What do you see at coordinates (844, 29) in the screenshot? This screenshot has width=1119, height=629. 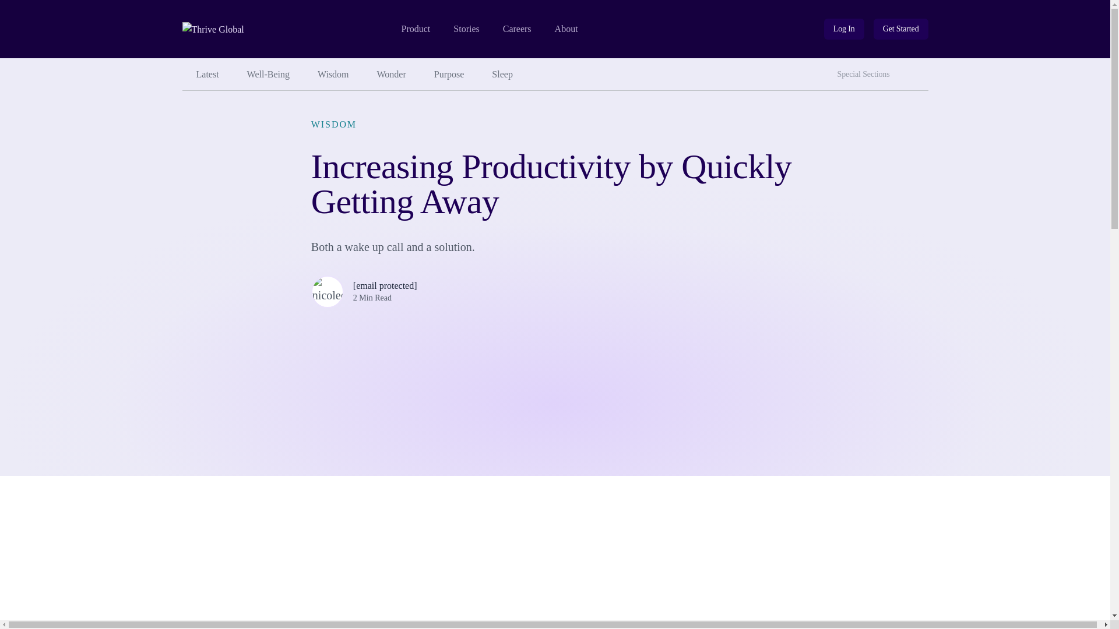 I see `Purpose` at bounding box center [844, 29].